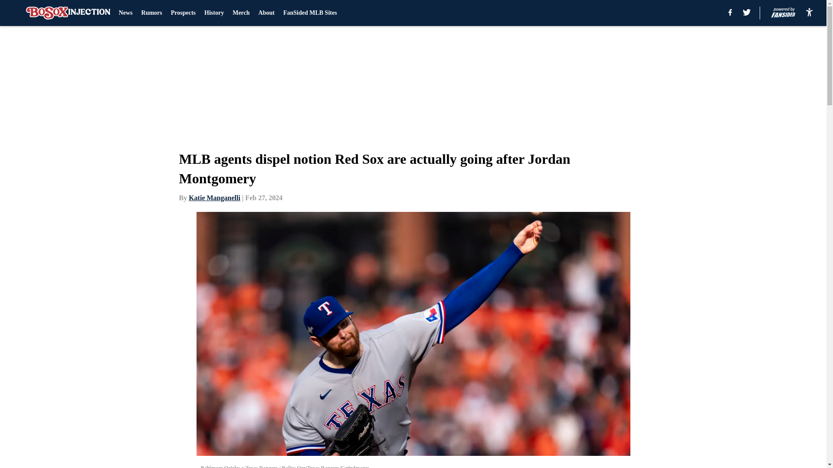 The width and height of the screenshot is (833, 468). Describe the element at coordinates (183, 13) in the screenshot. I see `Prospects` at that location.